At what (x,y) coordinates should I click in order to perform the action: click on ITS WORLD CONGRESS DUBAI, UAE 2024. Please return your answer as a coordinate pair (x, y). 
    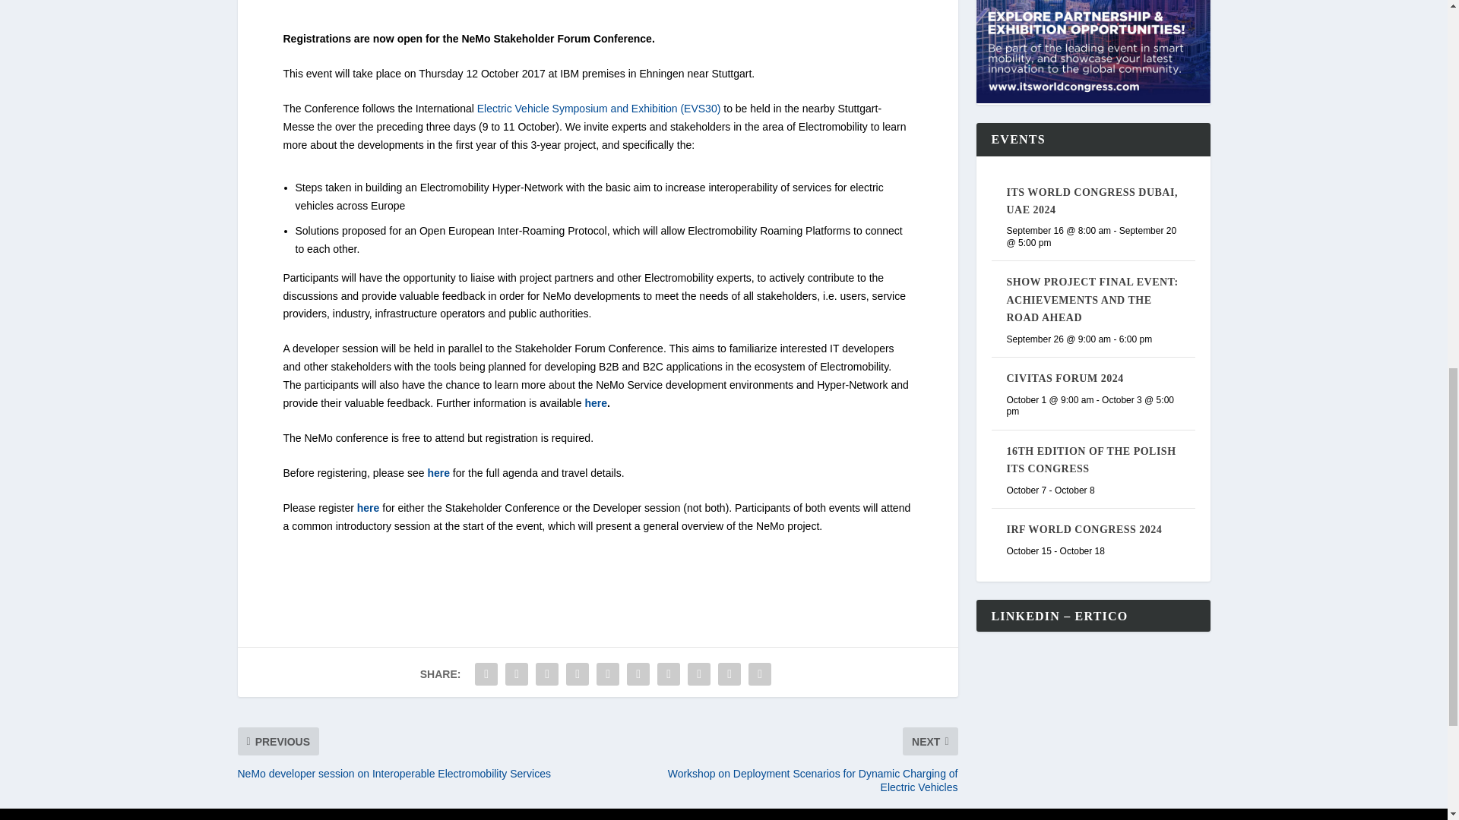
    Looking at the image, I should click on (1091, 201).